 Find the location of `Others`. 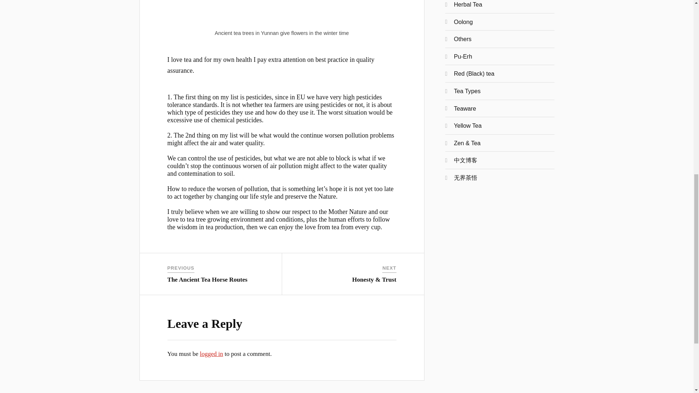

Others is located at coordinates (462, 39).